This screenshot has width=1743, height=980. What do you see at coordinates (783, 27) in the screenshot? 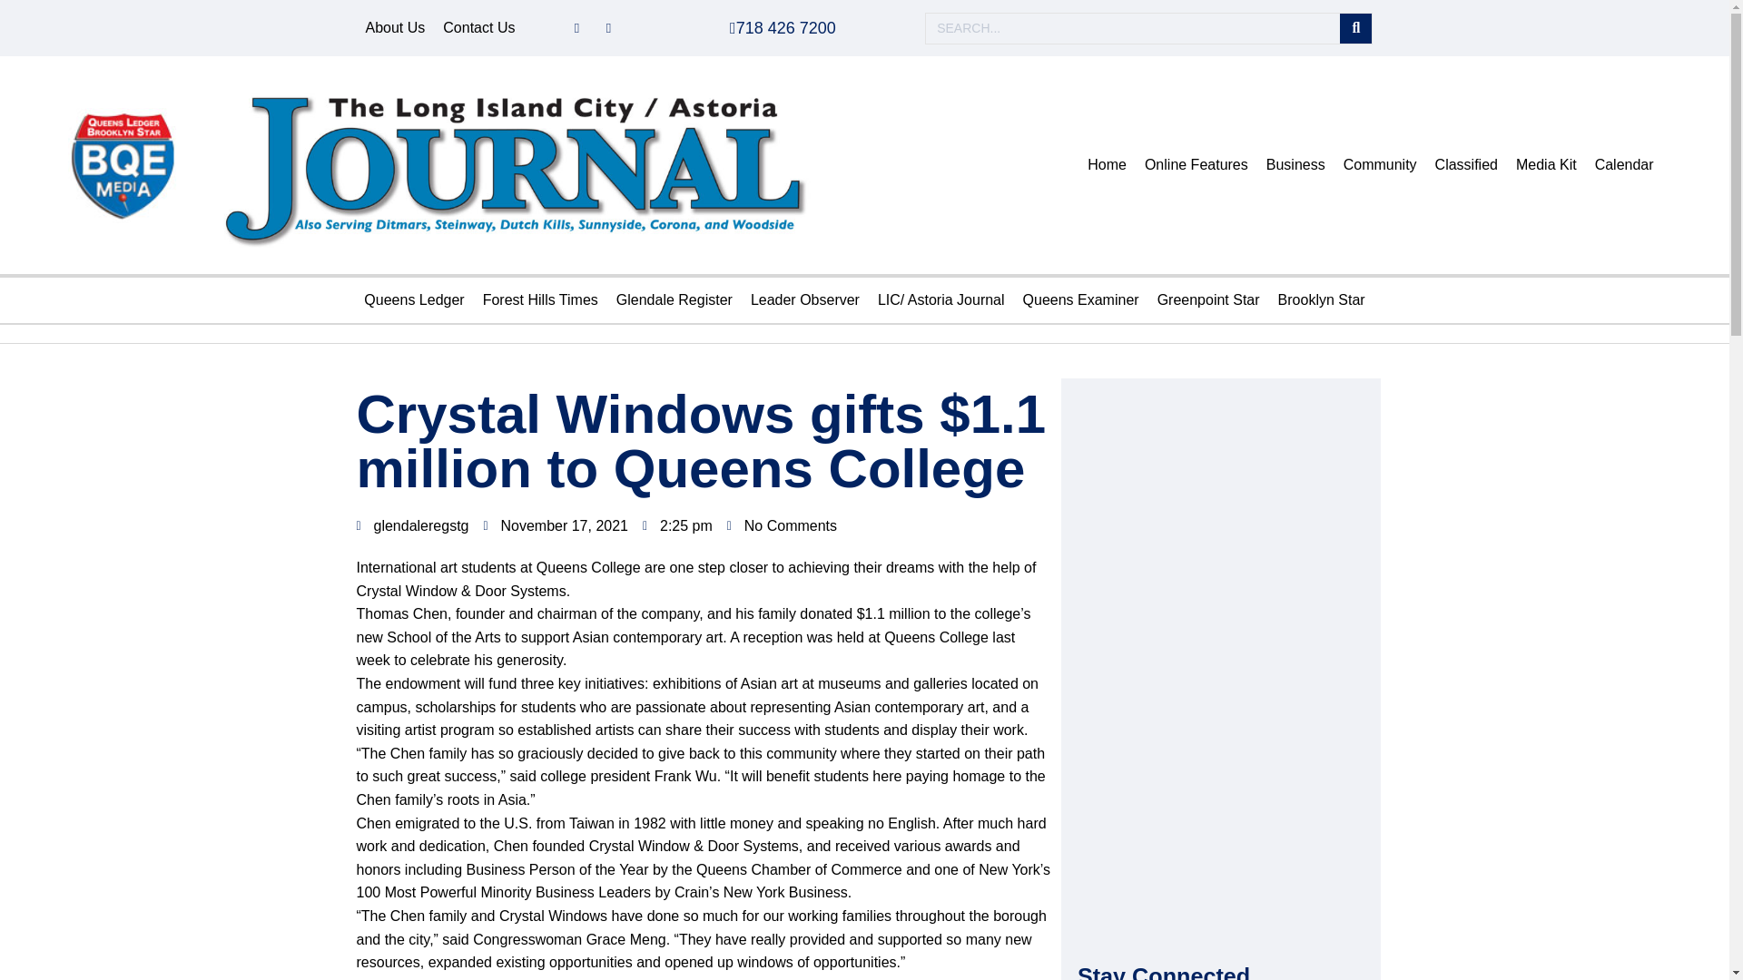
I see `718 426 7200` at bounding box center [783, 27].